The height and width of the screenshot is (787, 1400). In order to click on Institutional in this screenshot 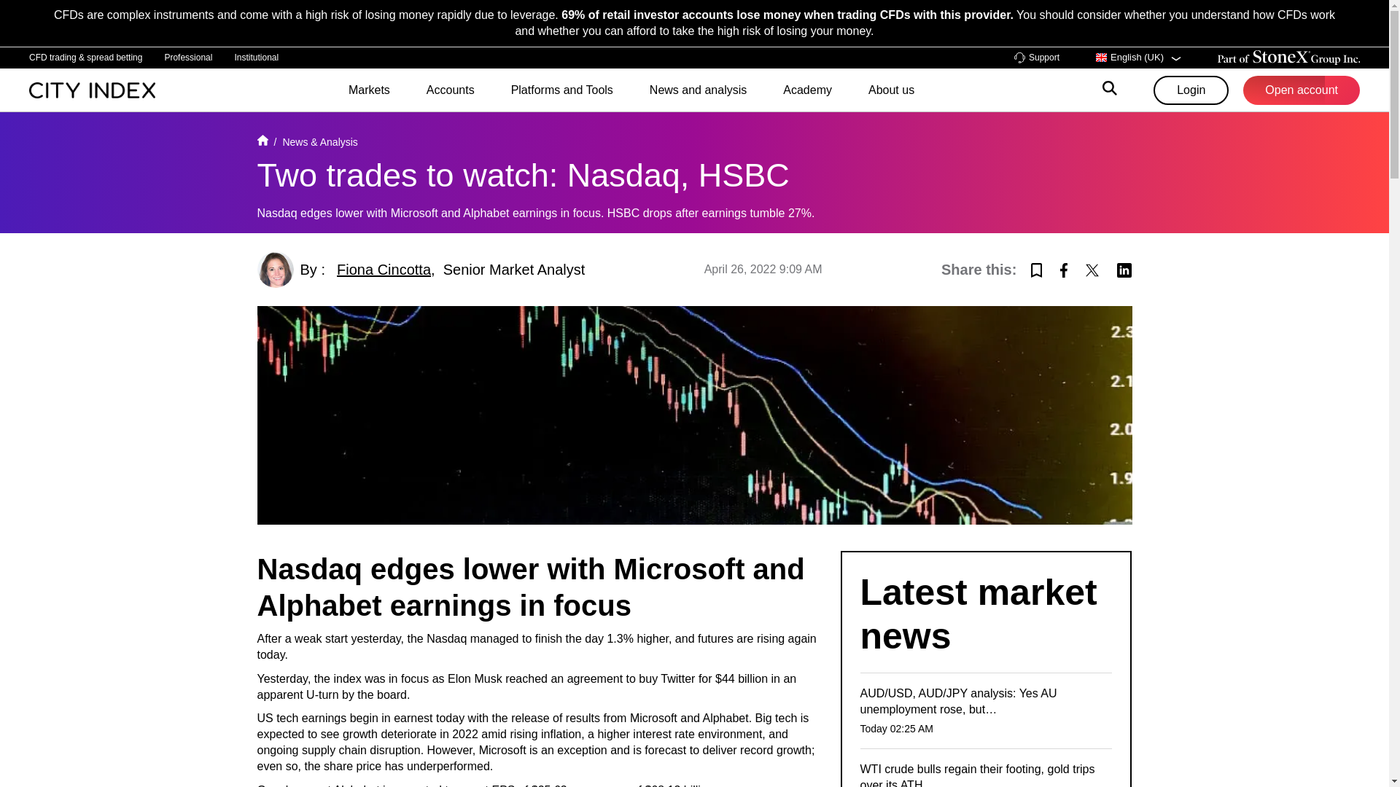, I will do `click(256, 57)`.